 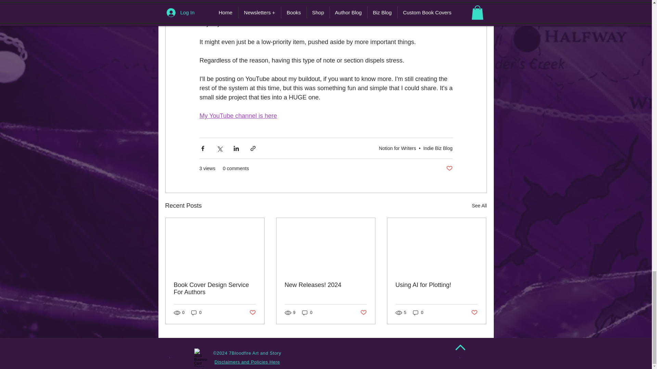 What do you see at coordinates (479, 206) in the screenshot?
I see `See All` at bounding box center [479, 206].